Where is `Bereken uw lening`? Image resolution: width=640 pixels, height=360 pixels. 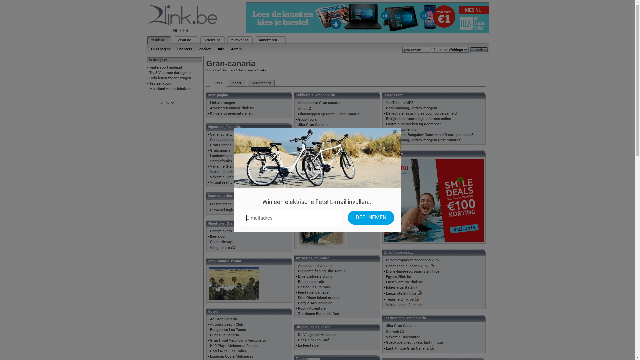
Bereken uw lening is located at coordinates (401, 129).